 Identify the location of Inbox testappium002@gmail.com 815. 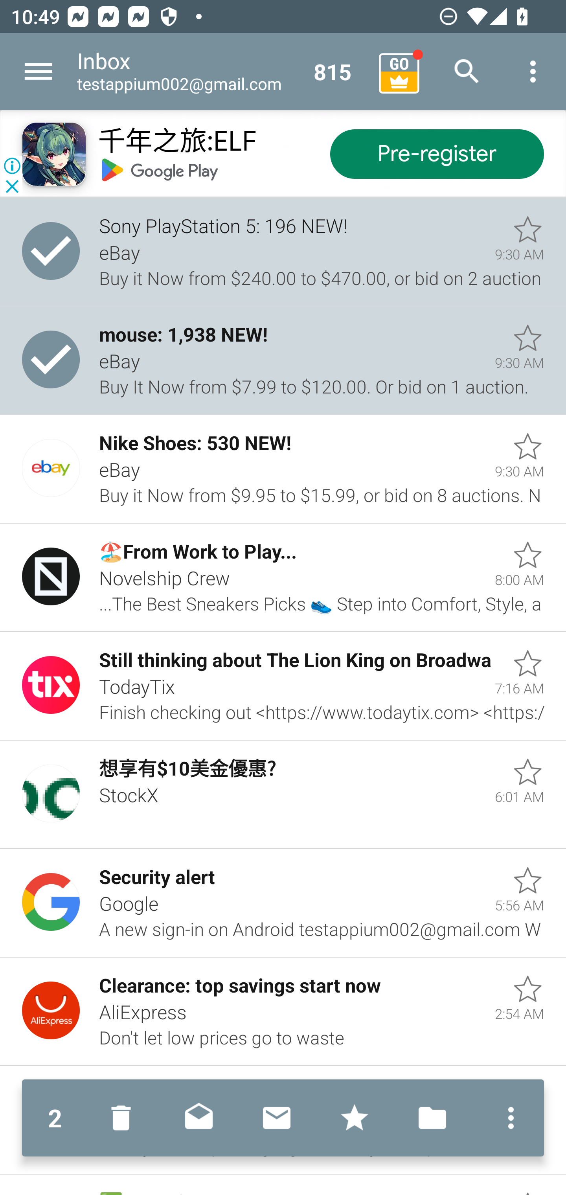
(222, 72).